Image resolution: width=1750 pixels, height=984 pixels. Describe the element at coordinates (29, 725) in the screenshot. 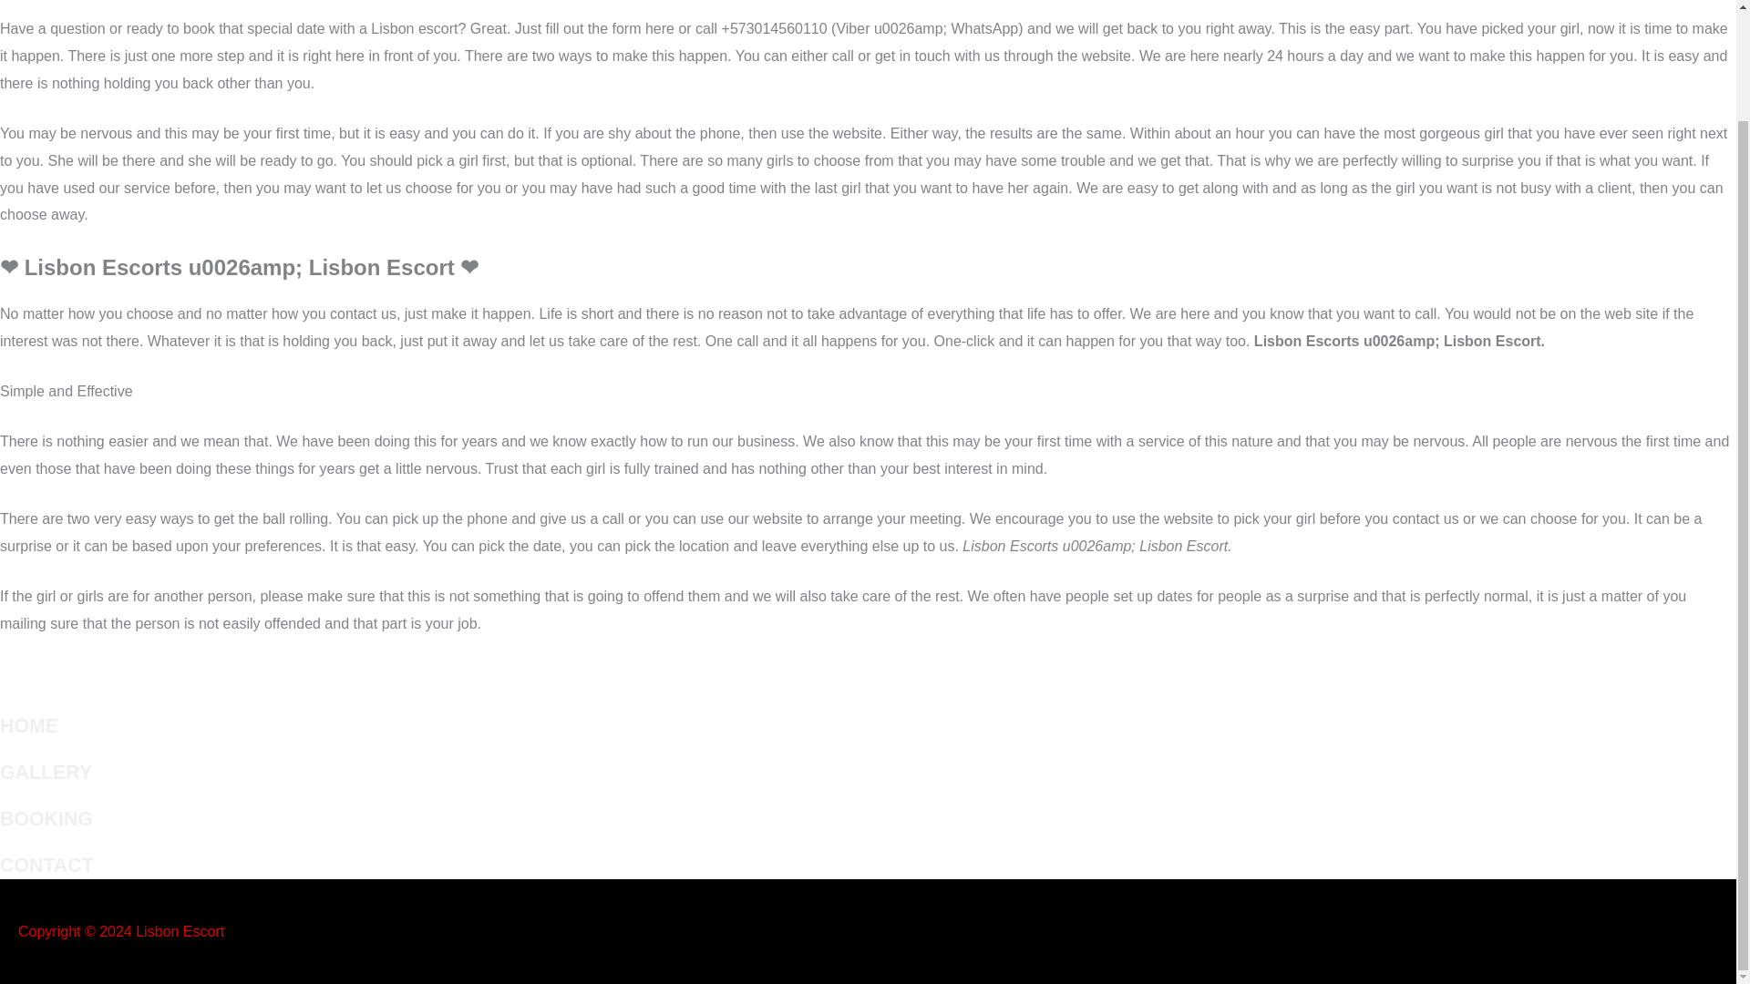

I see `HOME` at that location.